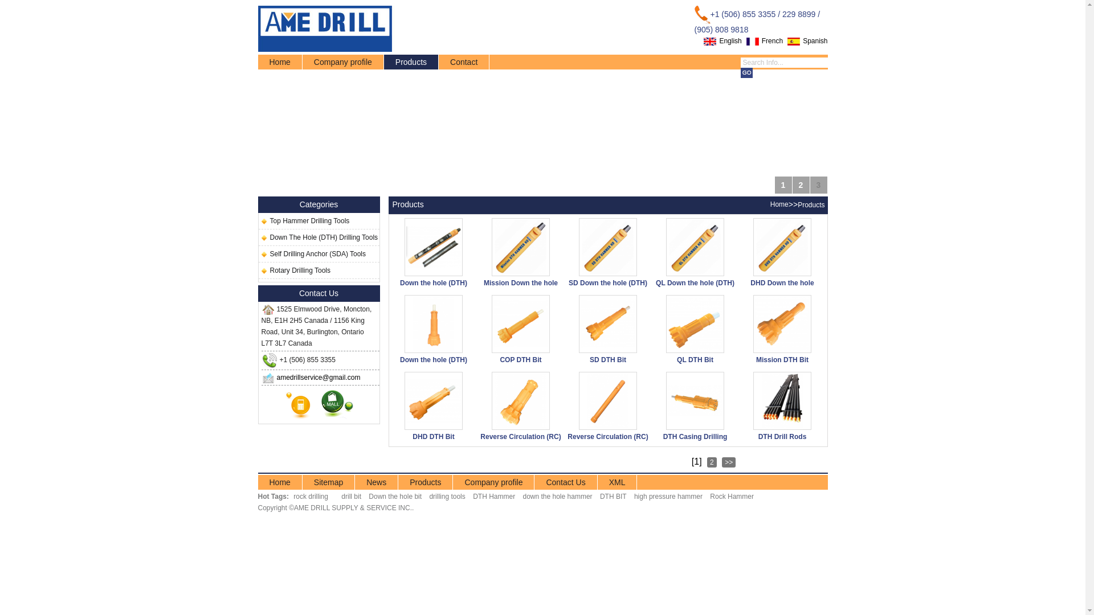 The image size is (1094, 615). Describe the element at coordinates (425, 482) in the screenshot. I see `Products` at that location.